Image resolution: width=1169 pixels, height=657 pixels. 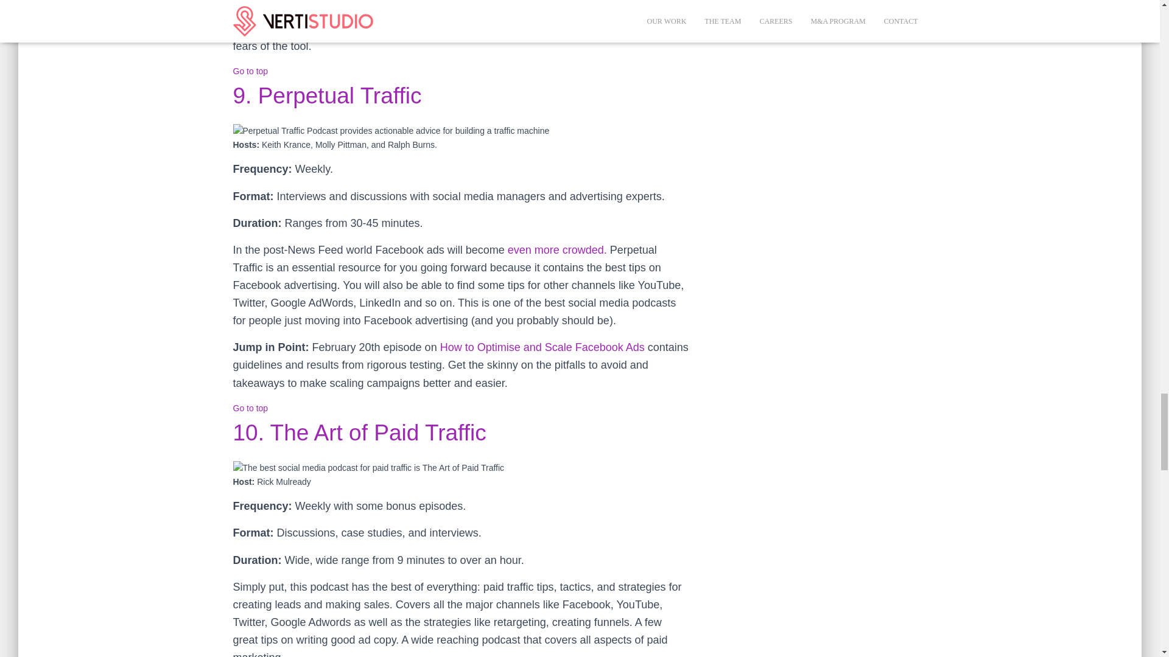 I want to click on Go to top, so click(x=250, y=71).